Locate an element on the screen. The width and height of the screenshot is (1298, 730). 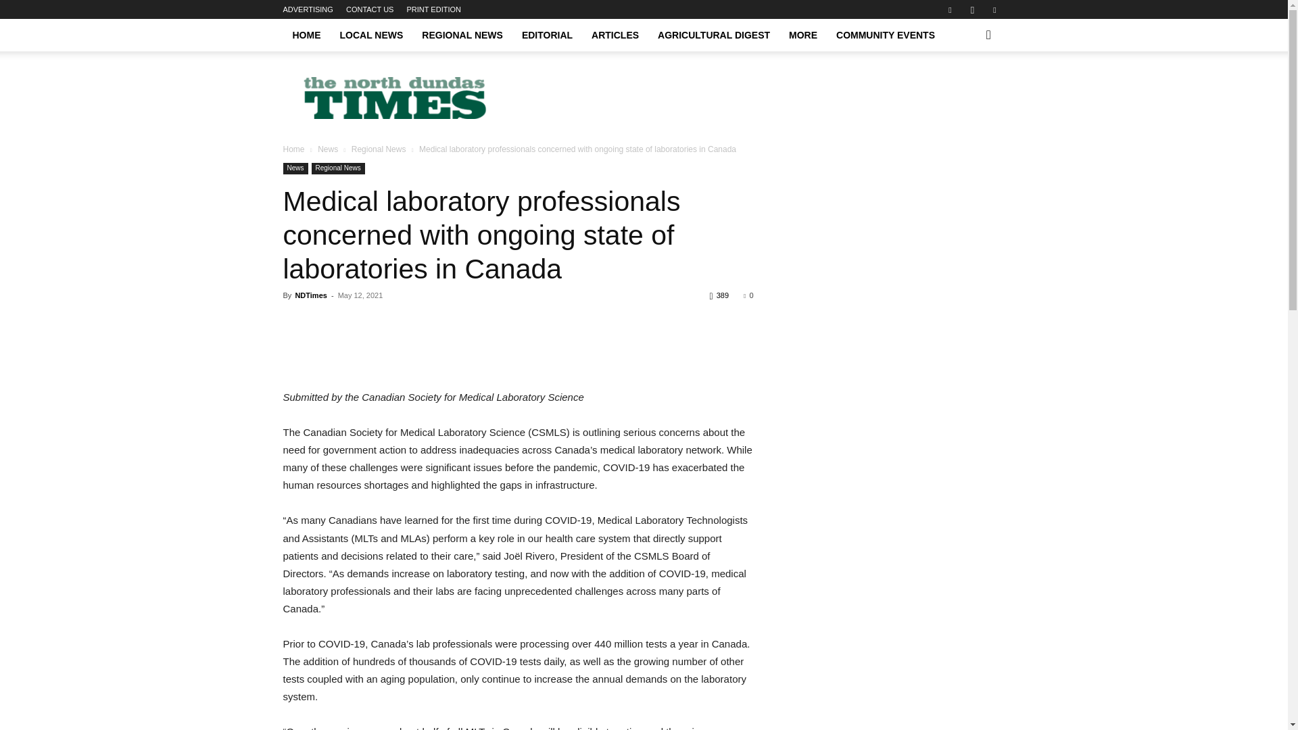
EDITORIAL is located at coordinates (547, 35).